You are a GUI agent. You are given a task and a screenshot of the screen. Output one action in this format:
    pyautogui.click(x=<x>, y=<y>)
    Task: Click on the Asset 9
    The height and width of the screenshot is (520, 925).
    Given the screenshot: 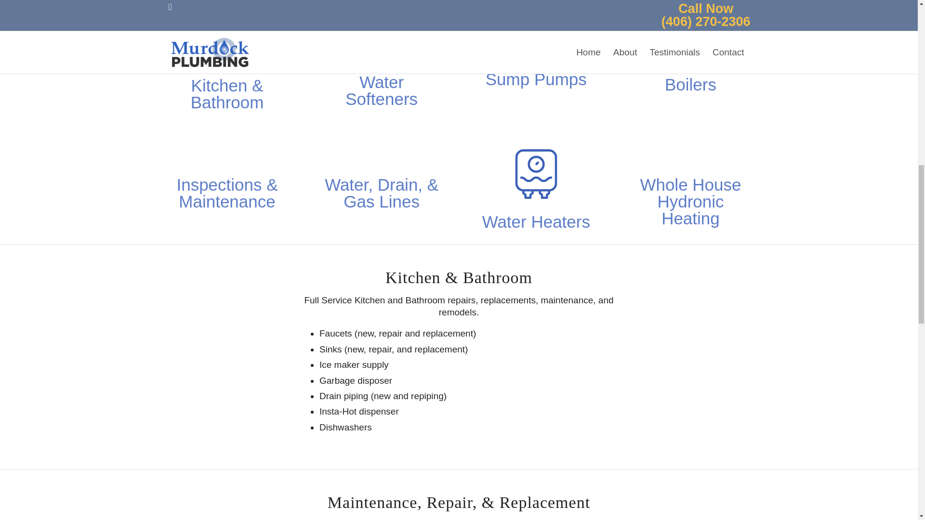 What is the action you would take?
    pyautogui.click(x=227, y=36)
    